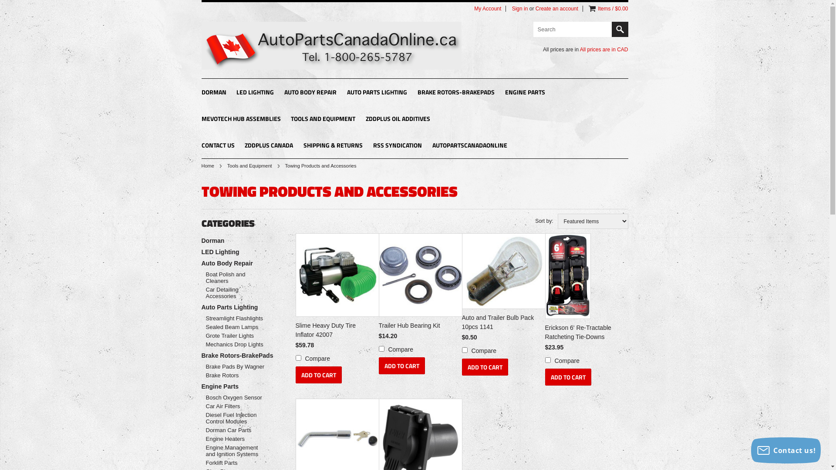 The image size is (836, 470). What do you see at coordinates (236, 278) in the screenshot?
I see `Boat Polish and Cleaners` at bounding box center [236, 278].